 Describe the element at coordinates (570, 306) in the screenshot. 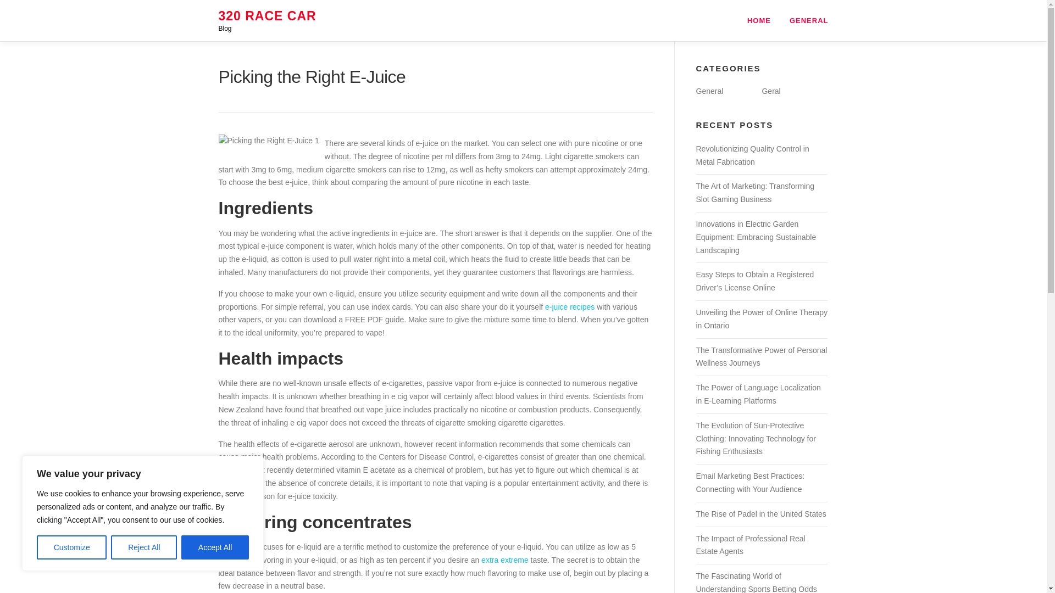

I see `e-juice recipes` at that location.